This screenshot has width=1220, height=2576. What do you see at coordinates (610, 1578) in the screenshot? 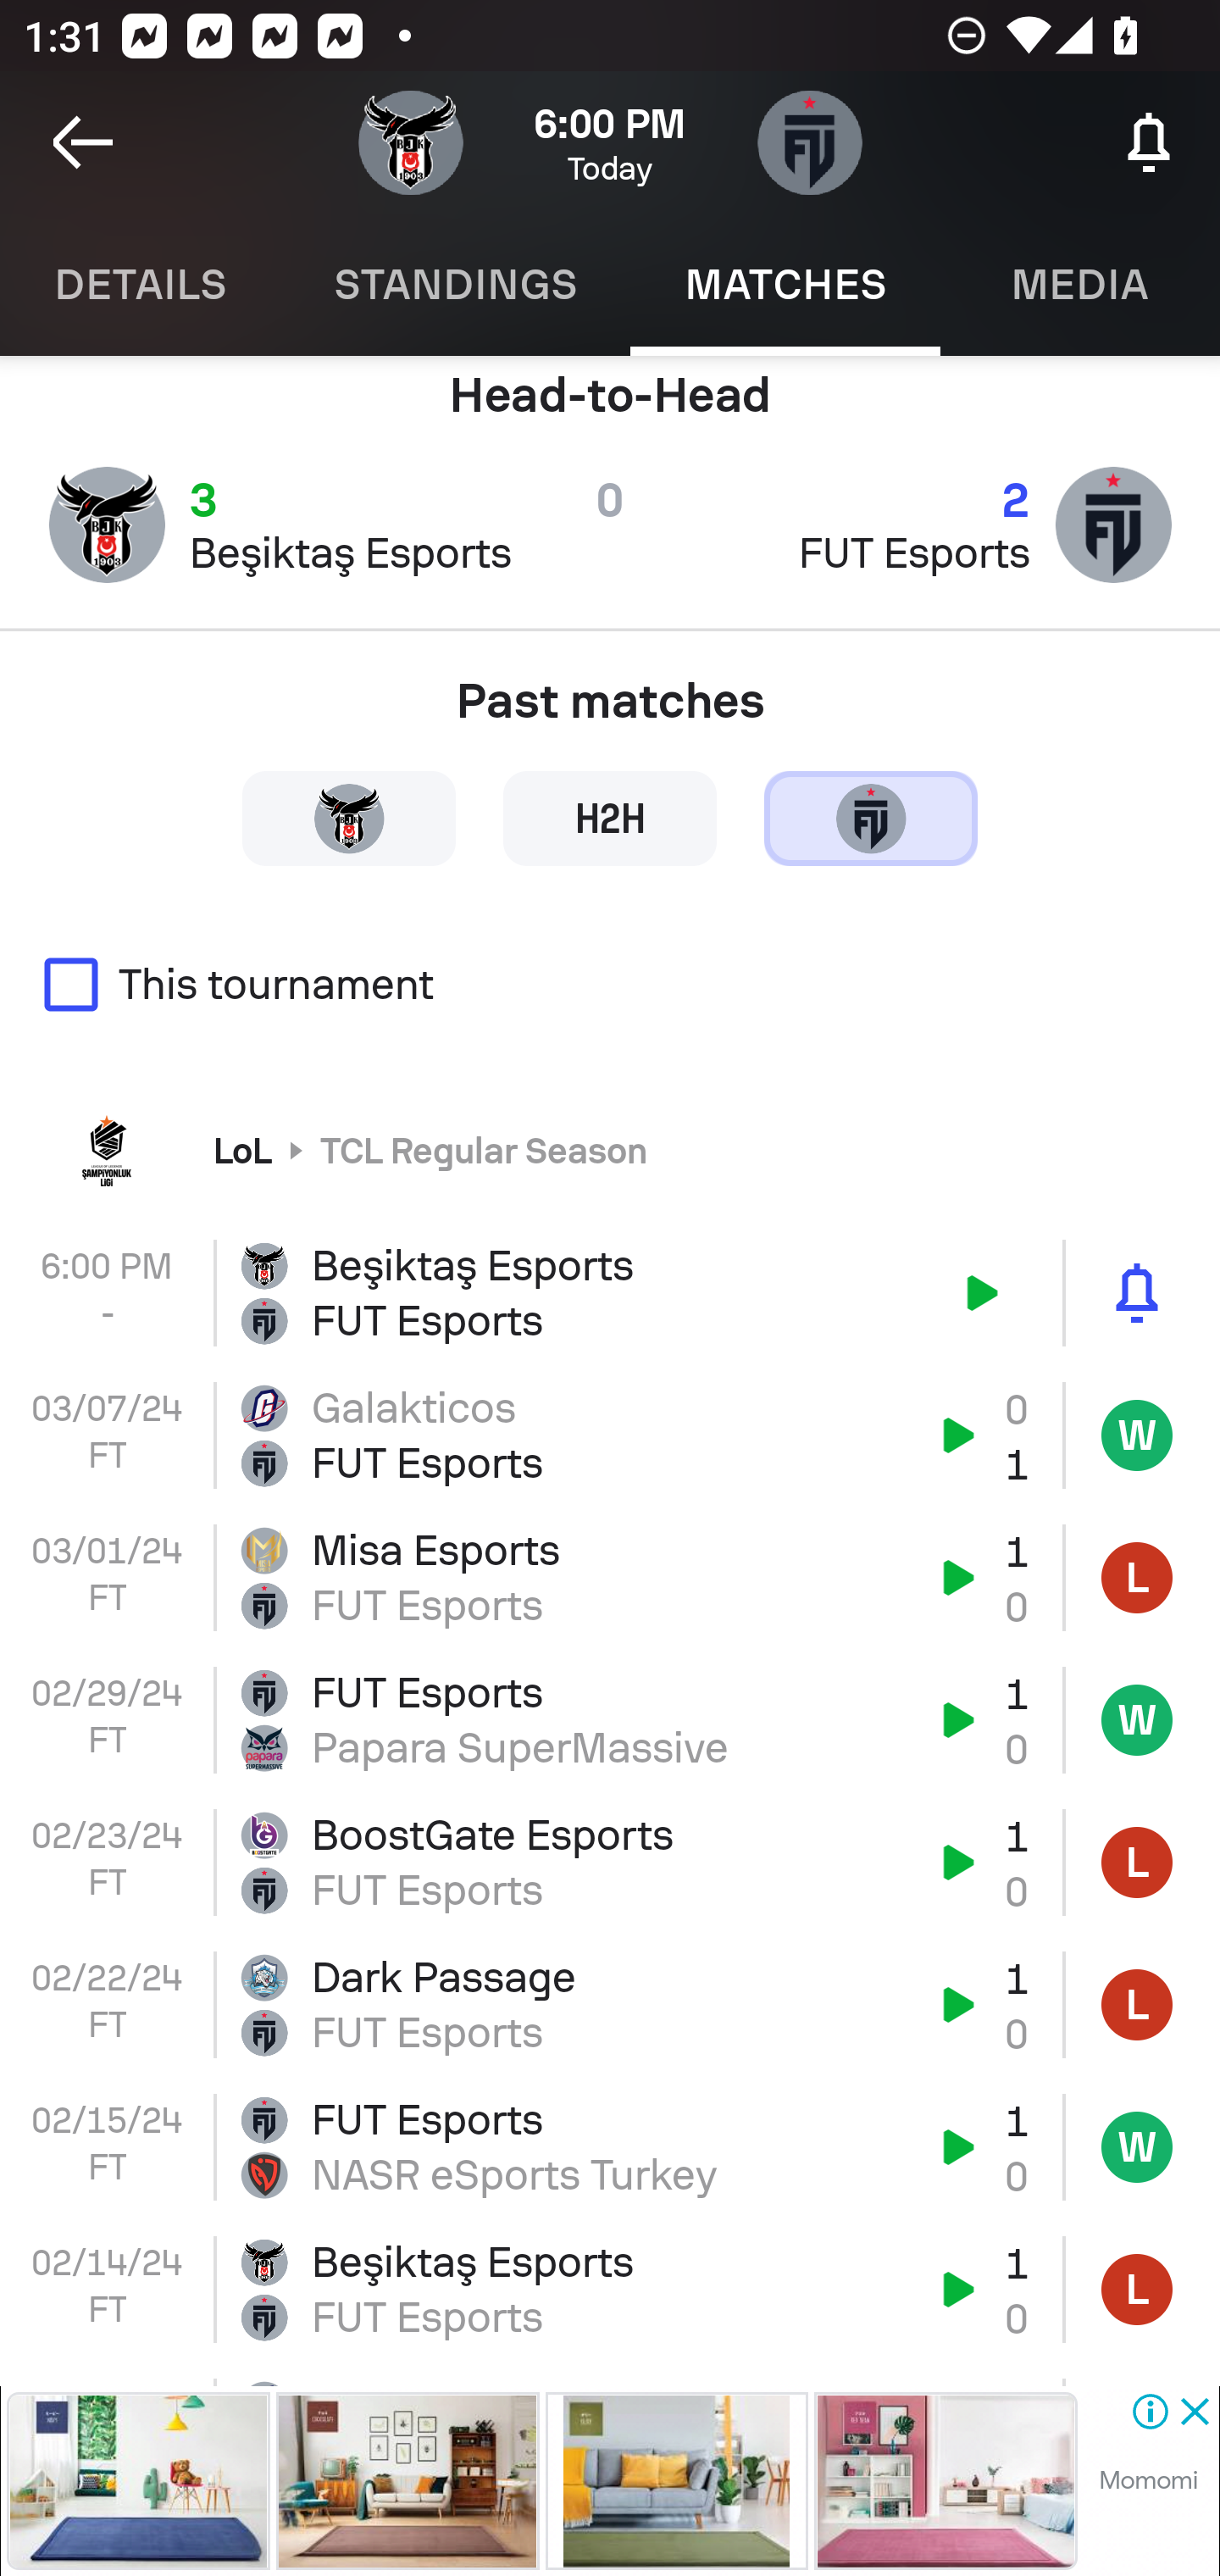
I see `03/01/24 FT Misa Esports FUT Esports 1 0 L` at bounding box center [610, 1578].